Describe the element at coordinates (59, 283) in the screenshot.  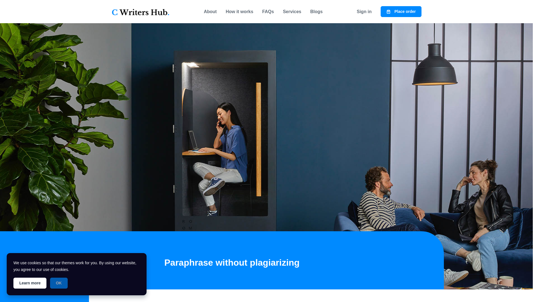
I see `OK` at that location.